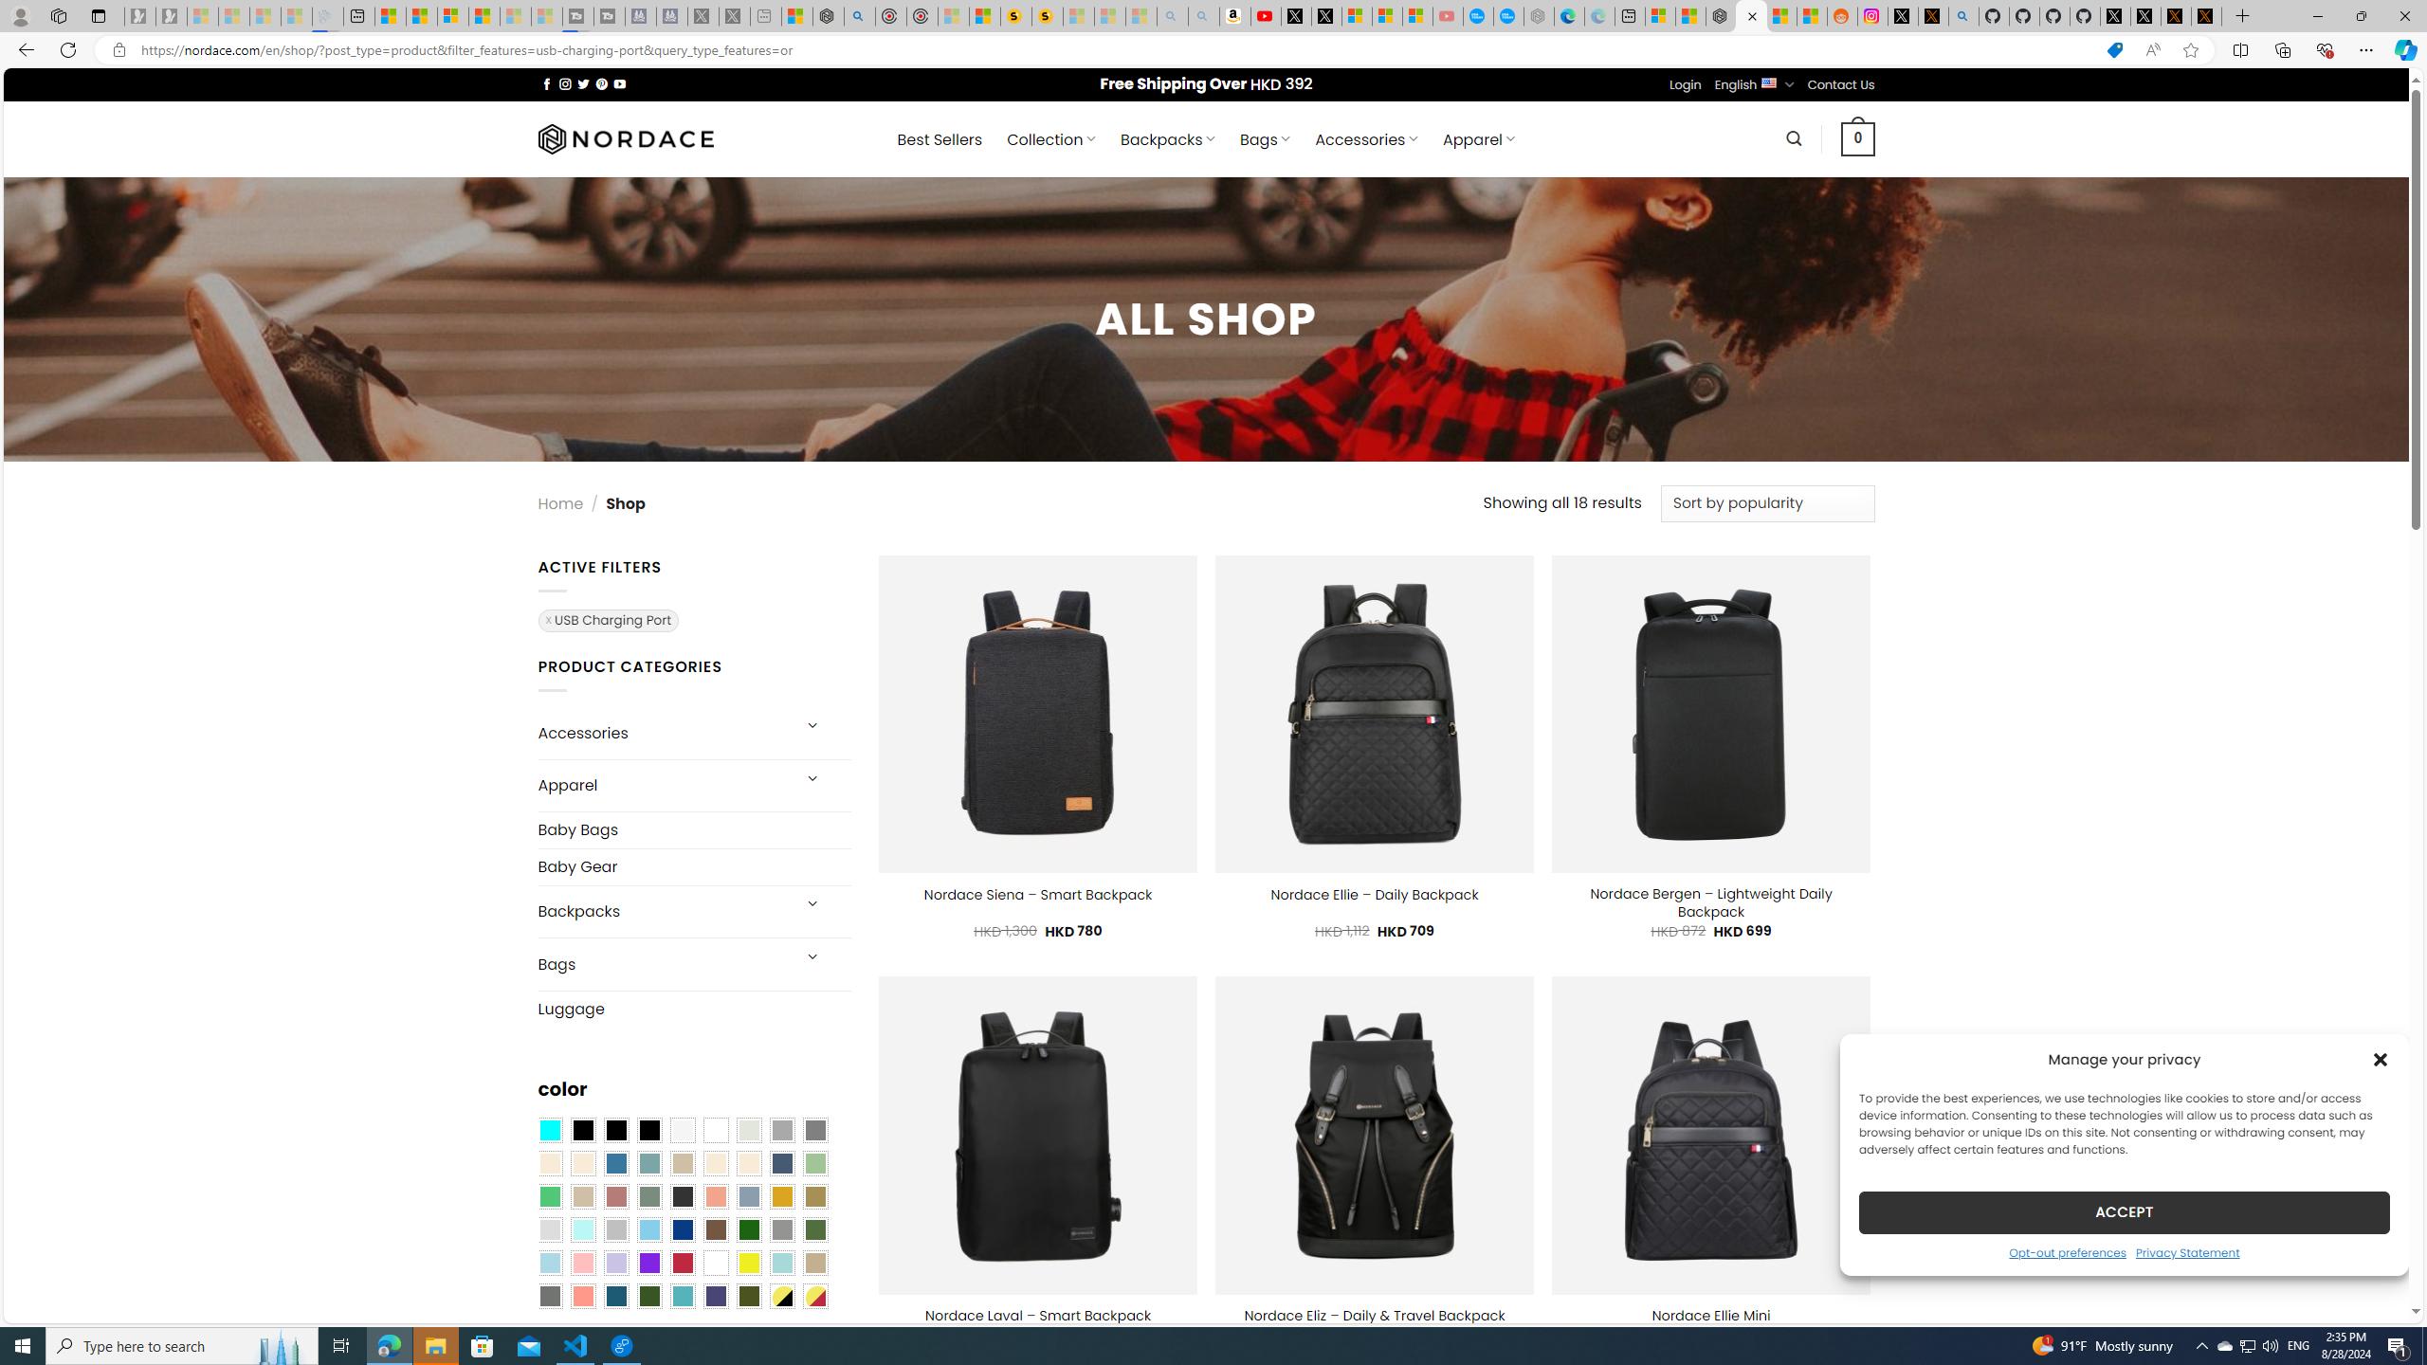 The image size is (2427, 1365). Describe the element at coordinates (1507, 16) in the screenshot. I see `The most popular Google 'how to' searches` at that location.